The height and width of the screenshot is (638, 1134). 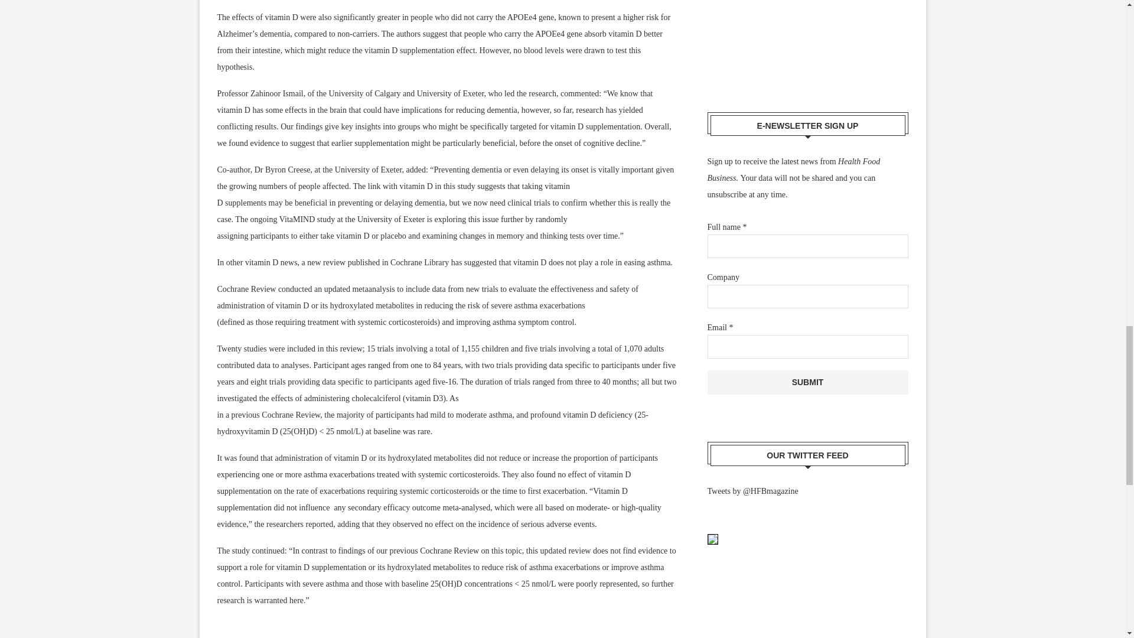 What do you see at coordinates (808, 383) in the screenshot?
I see `Submit` at bounding box center [808, 383].